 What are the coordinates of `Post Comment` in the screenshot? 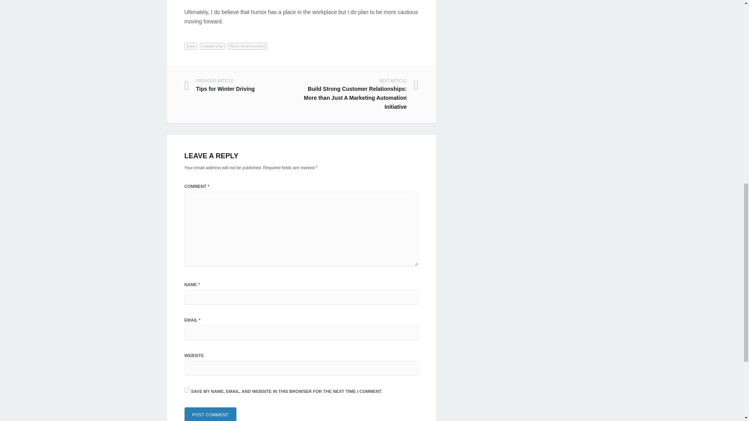 It's located at (190, 46).